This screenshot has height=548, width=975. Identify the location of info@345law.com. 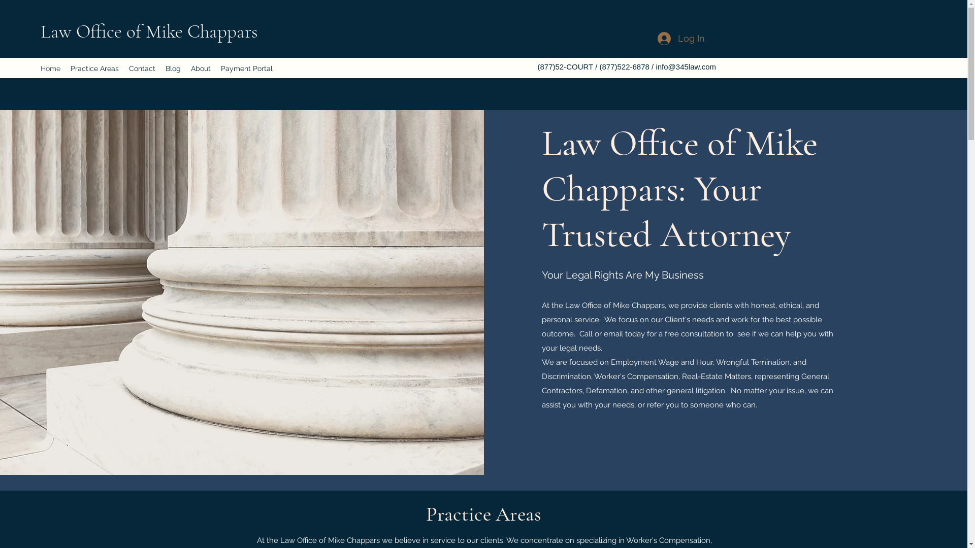
(686, 67).